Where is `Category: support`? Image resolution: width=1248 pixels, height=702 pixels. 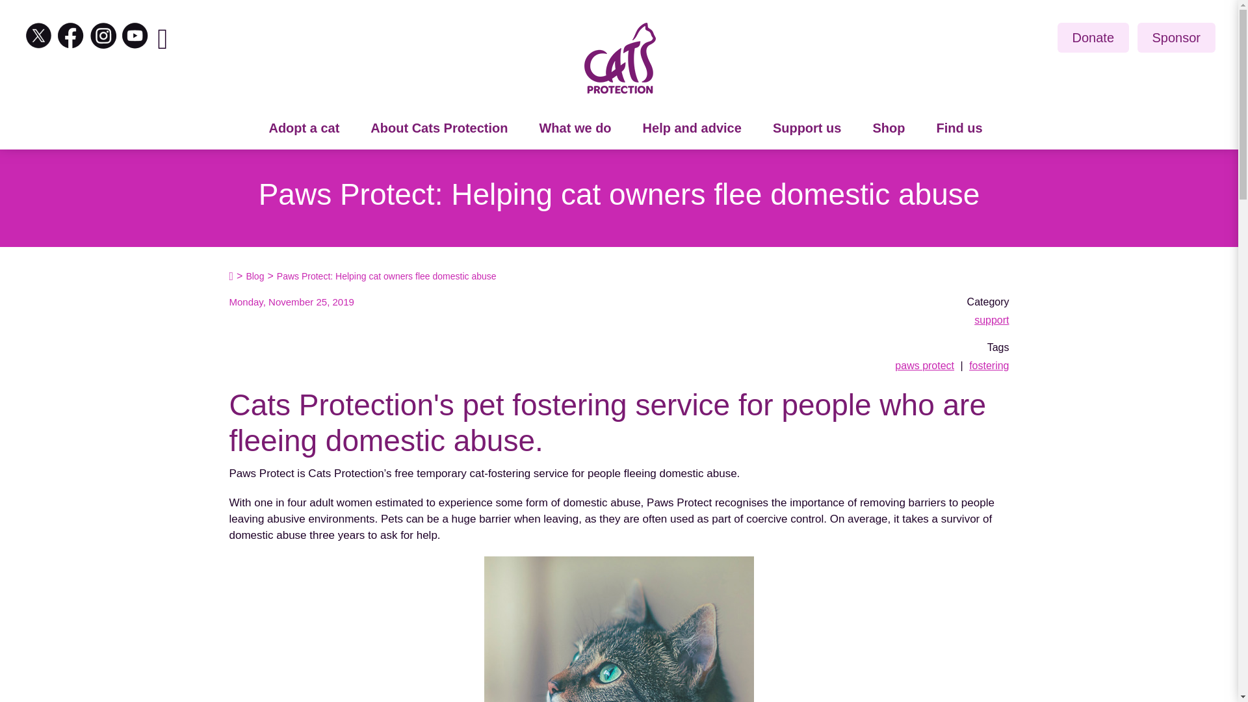
Category: support is located at coordinates (991, 320).